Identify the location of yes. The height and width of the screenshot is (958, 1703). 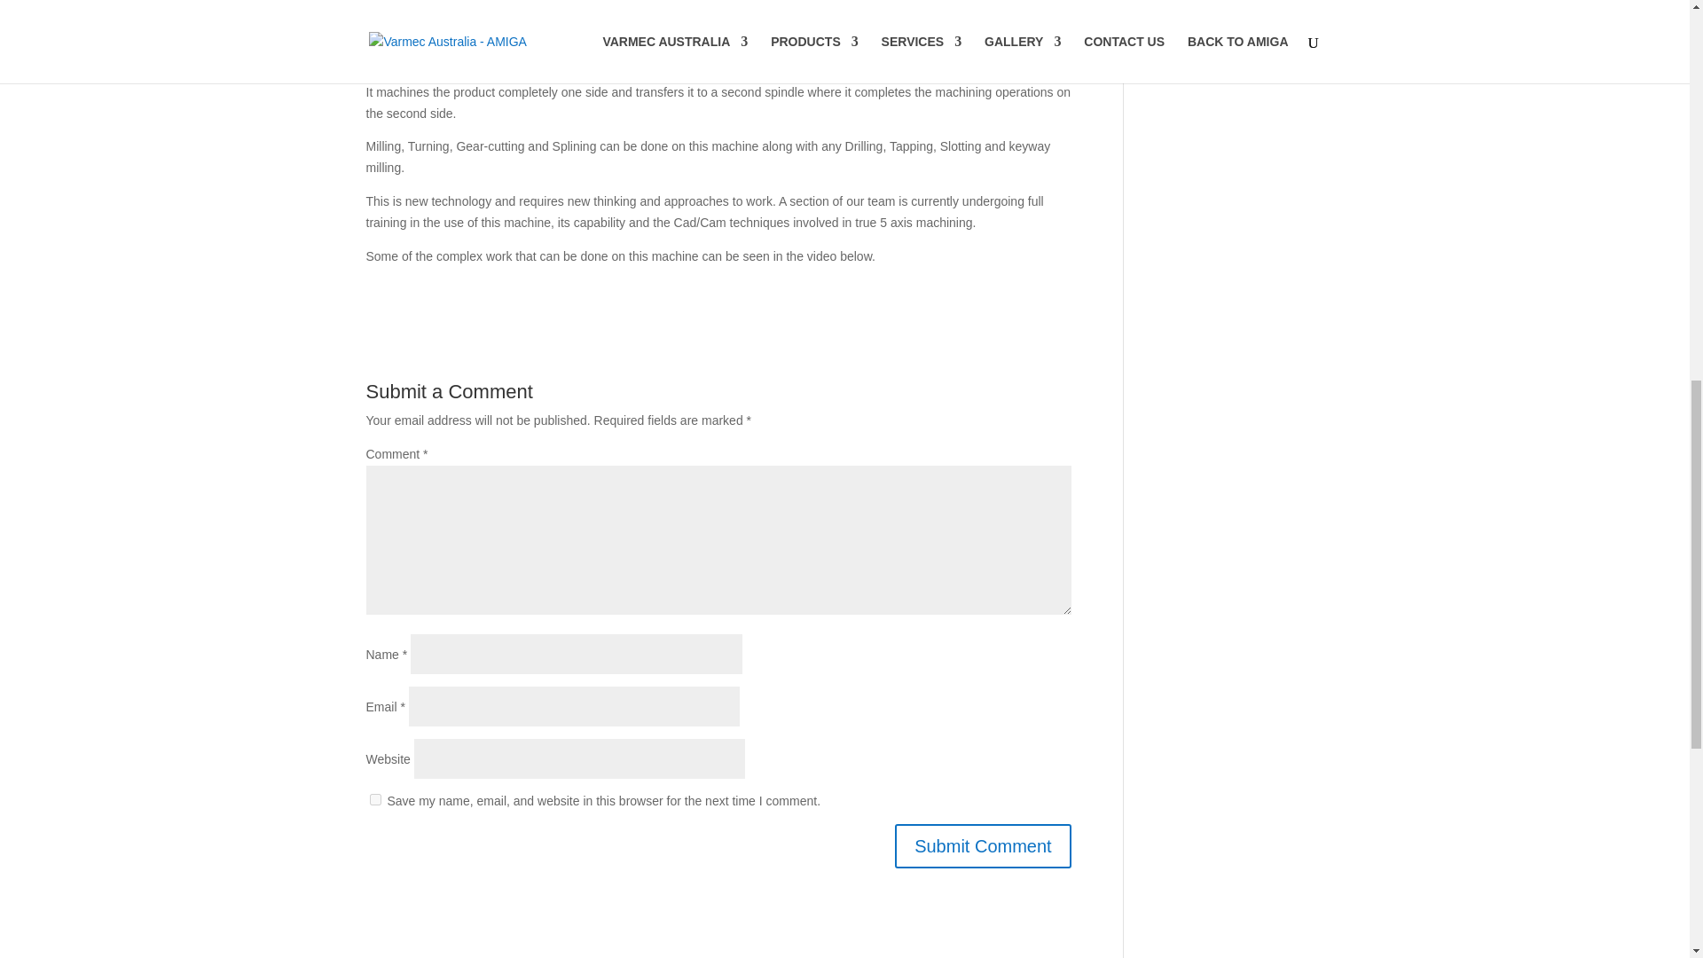
(374, 800).